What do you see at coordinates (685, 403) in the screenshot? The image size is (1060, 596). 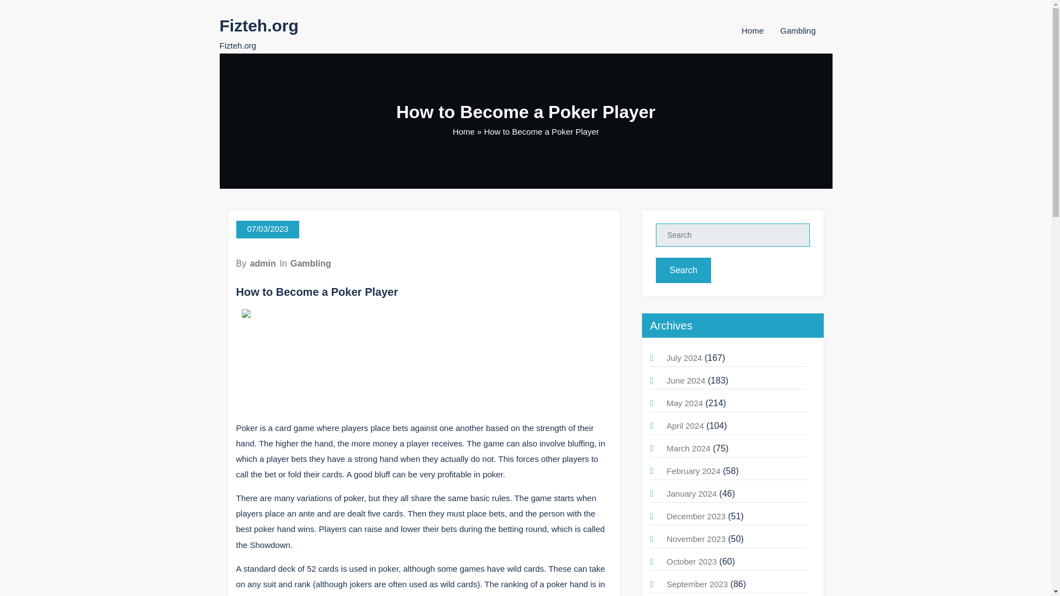 I see `May 2024` at bounding box center [685, 403].